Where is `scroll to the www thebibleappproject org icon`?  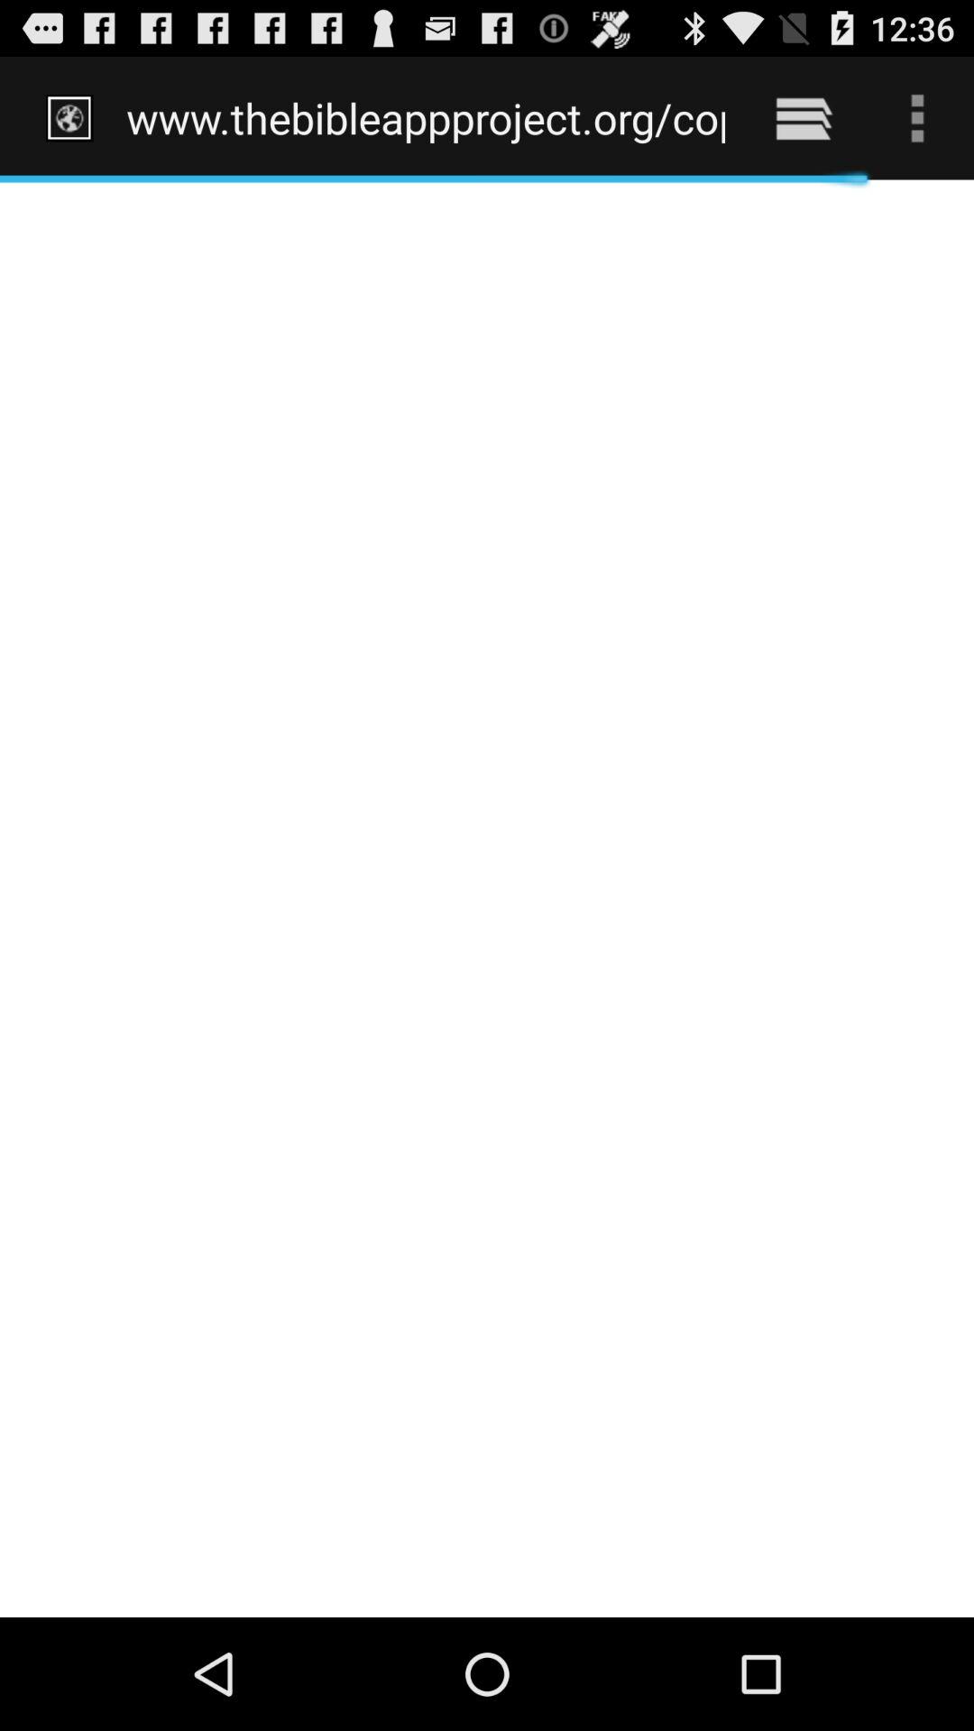
scroll to the www thebibleappproject org icon is located at coordinates (426, 117).